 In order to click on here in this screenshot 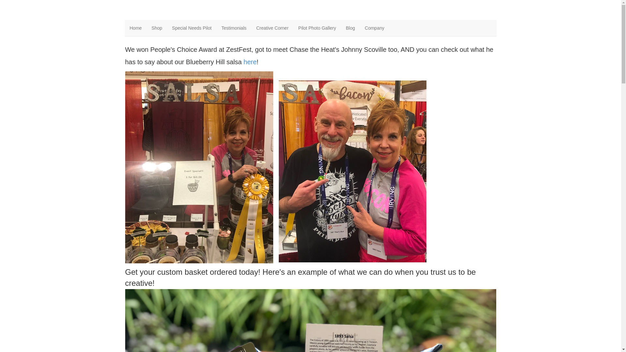, I will do `click(250, 62)`.